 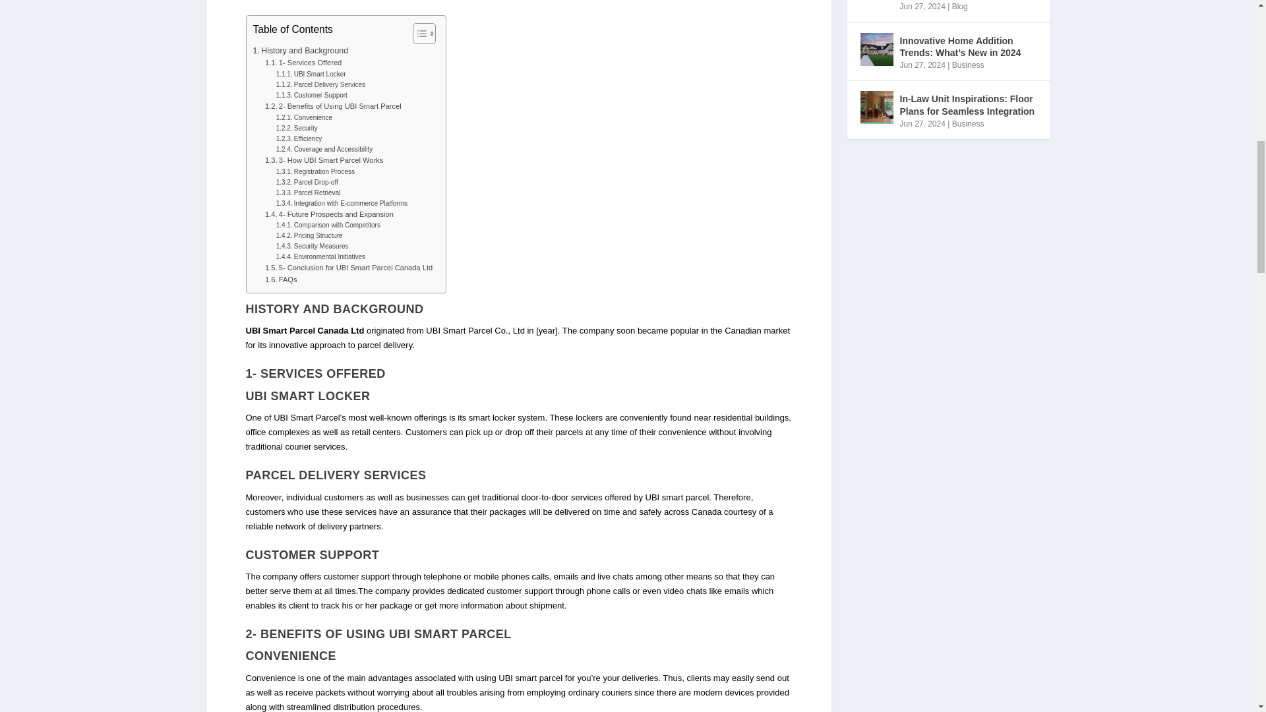 I want to click on Security, so click(x=297, y=128).